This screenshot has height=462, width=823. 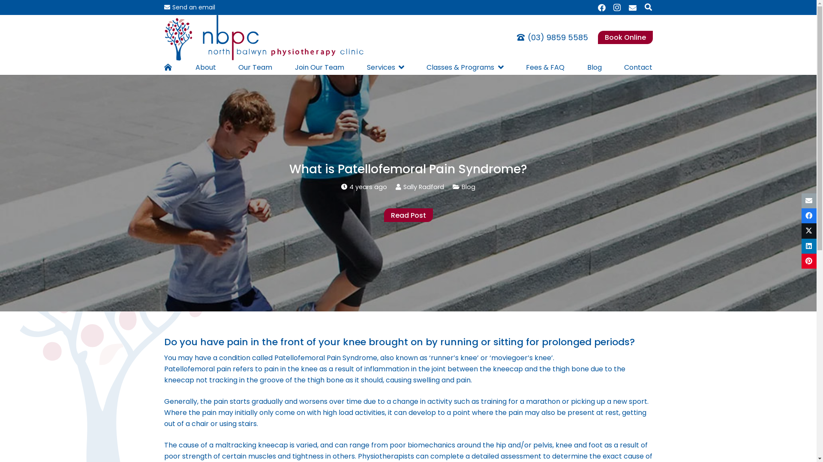 What do you see at coordinates (206, 68) in the screenshot?
I see `About` at bounding box center [206, 68].